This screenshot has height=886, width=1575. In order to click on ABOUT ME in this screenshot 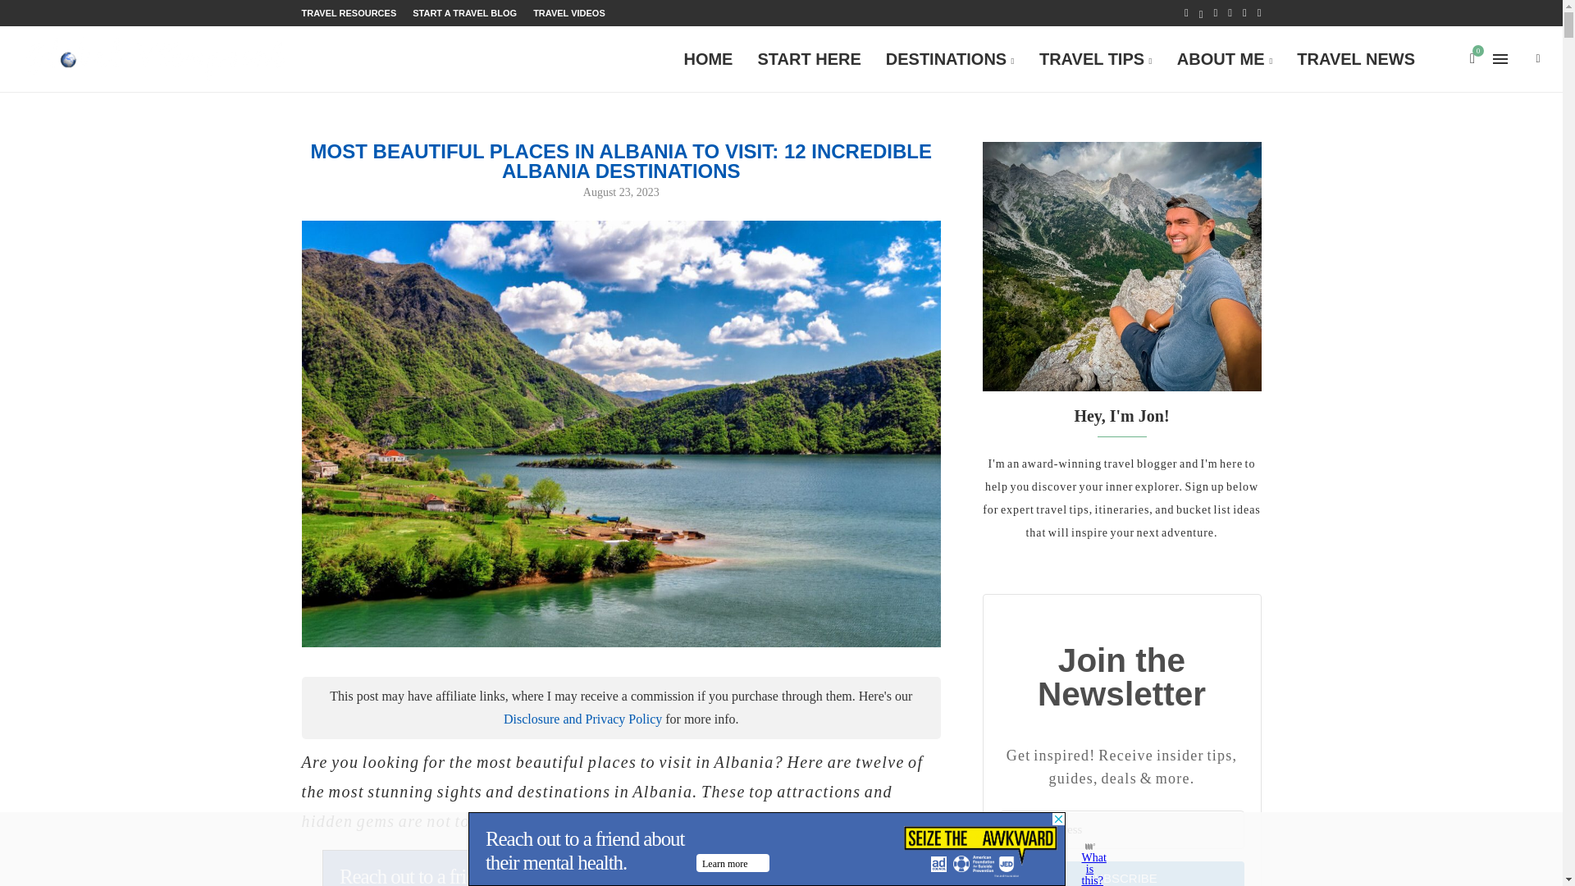, I will do `click(1225, 59)`.